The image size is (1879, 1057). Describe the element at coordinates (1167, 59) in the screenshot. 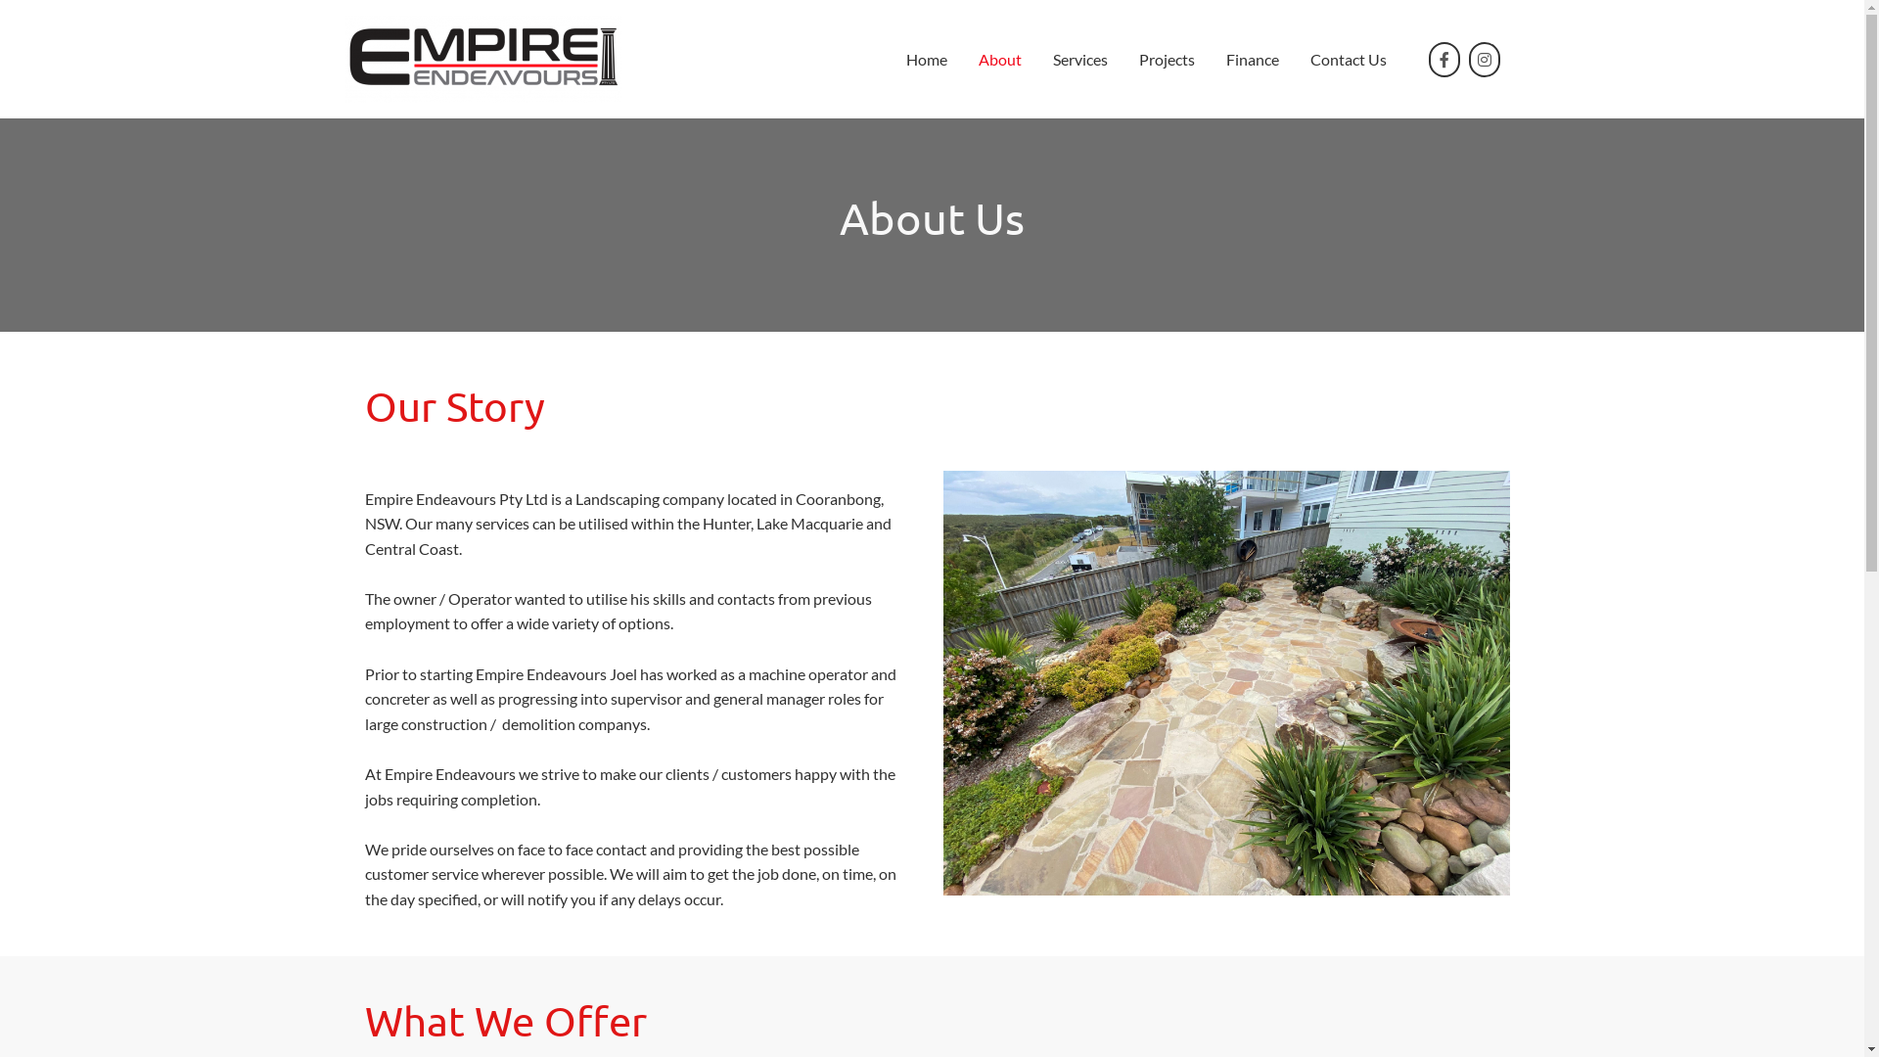

I see `Projects` at that location.